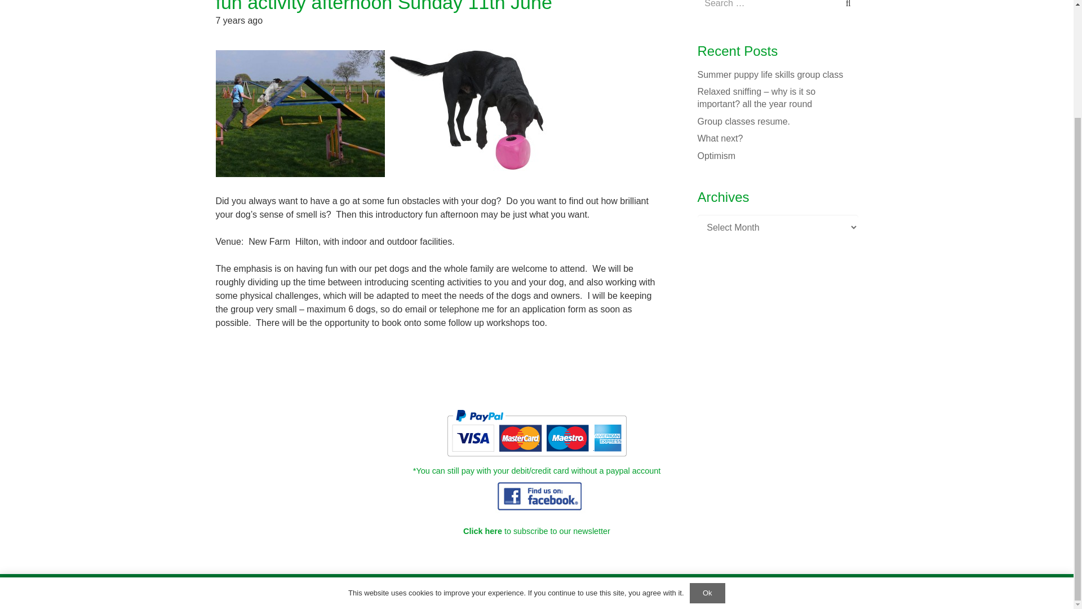  I want to click on What next?, so click(720, 138).